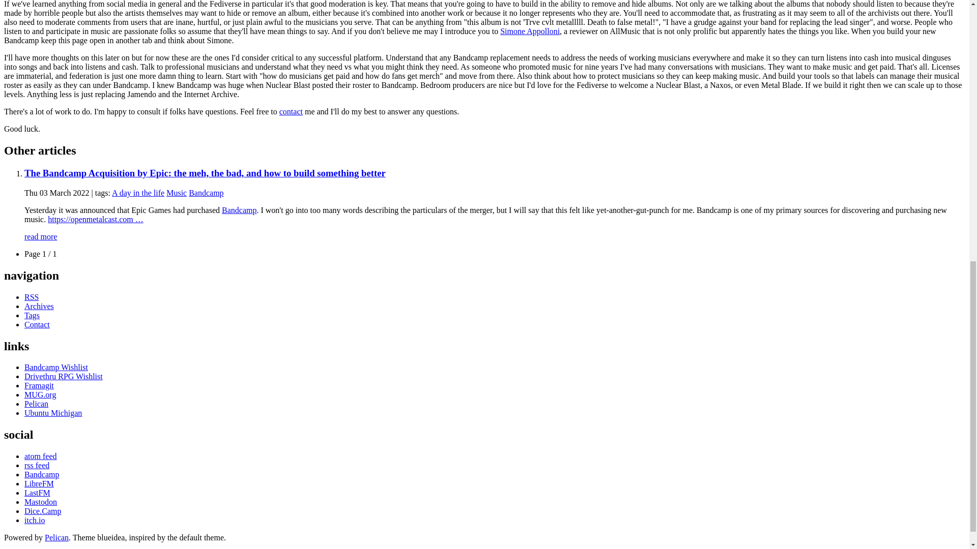  I want to click on atom feed, so click(41, 456).